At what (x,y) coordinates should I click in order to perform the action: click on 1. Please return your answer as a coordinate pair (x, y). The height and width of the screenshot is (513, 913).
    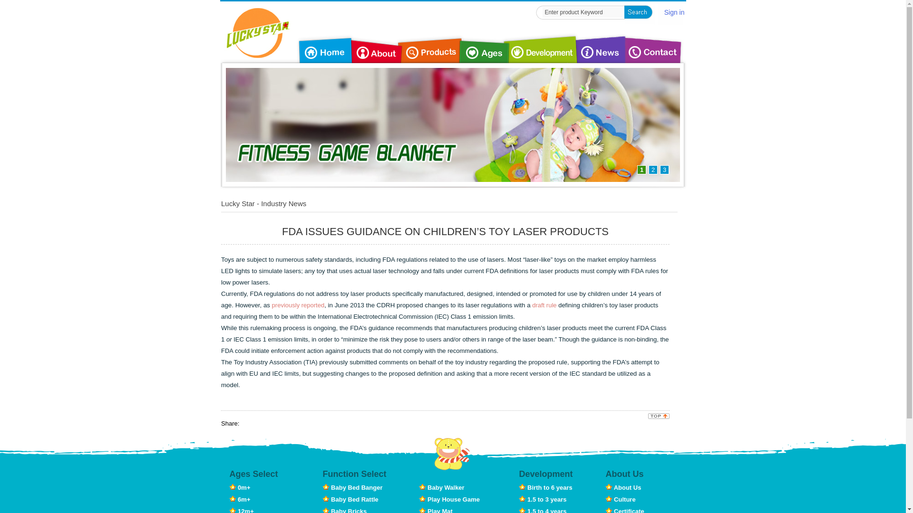
    Looking at the image, I should click on (642, 170).